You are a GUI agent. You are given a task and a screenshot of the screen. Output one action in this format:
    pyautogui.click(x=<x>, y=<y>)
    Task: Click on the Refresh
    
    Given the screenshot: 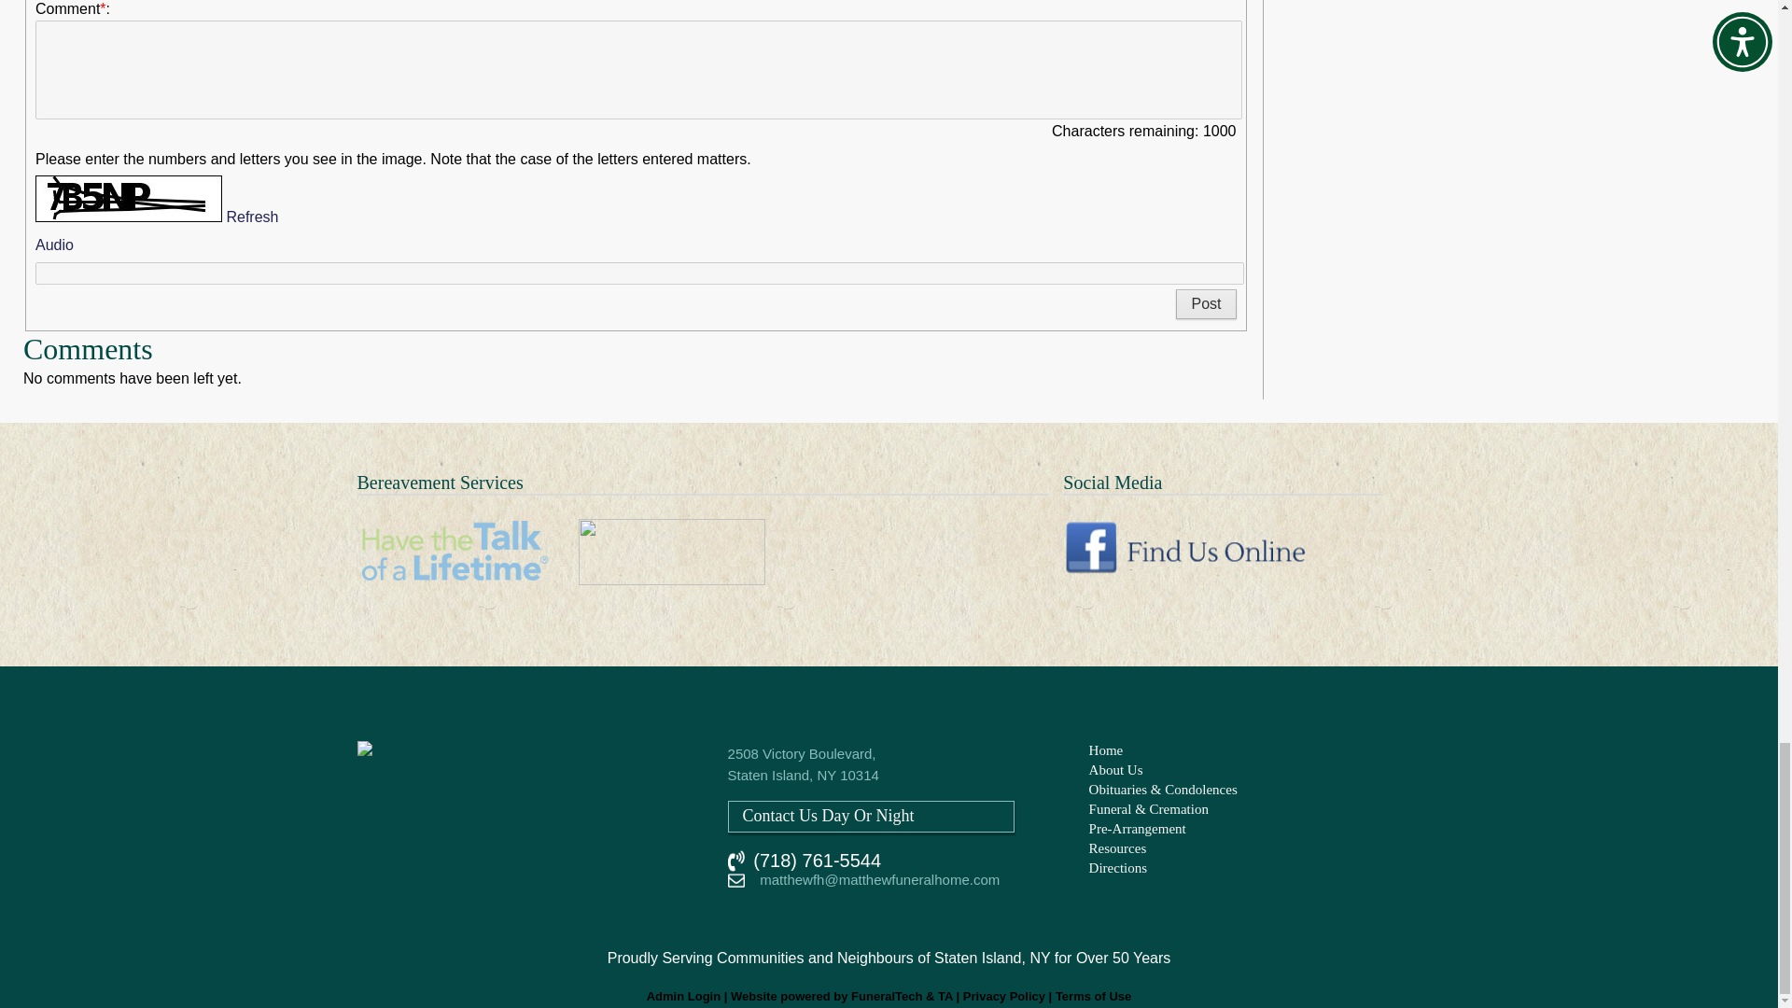 What is the action you would take?
    pyautogui.click(x=251, y=217)
    